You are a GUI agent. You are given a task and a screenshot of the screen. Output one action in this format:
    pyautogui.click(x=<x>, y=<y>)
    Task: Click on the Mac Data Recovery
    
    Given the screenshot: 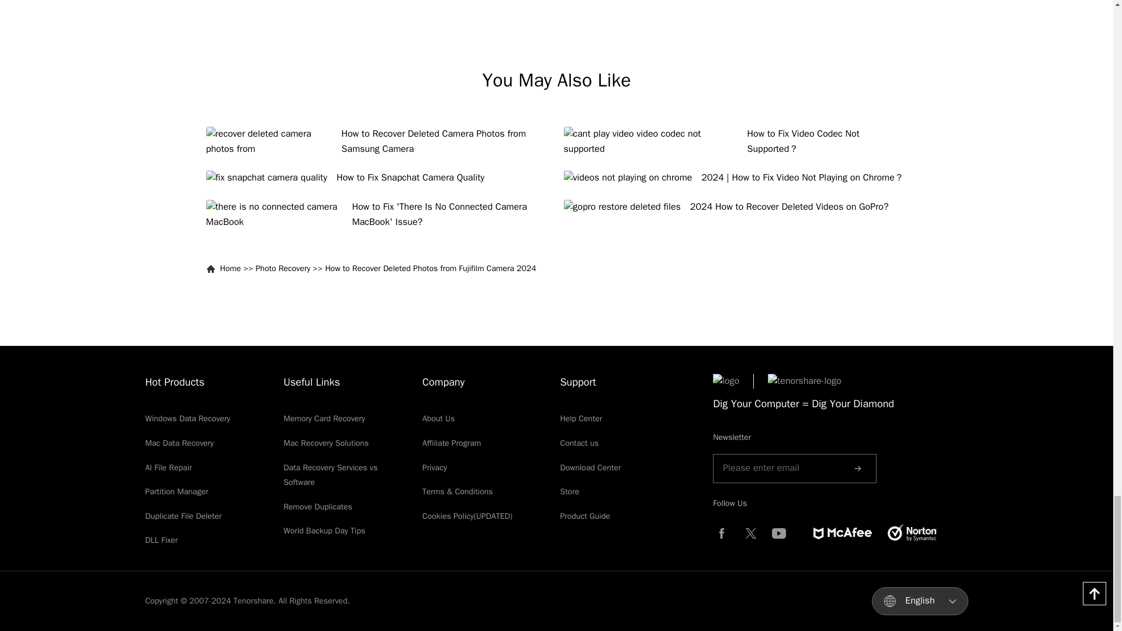 What is the action you would take?
    pyautogui.click(x=179, y=443)
    